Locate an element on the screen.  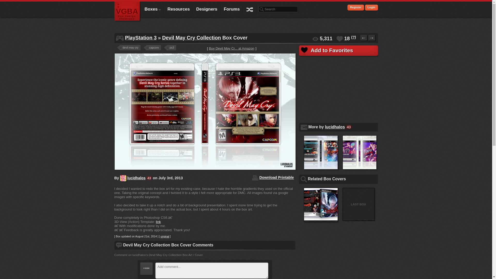
Download the printable version of this box is located at coordinates (276, 178).